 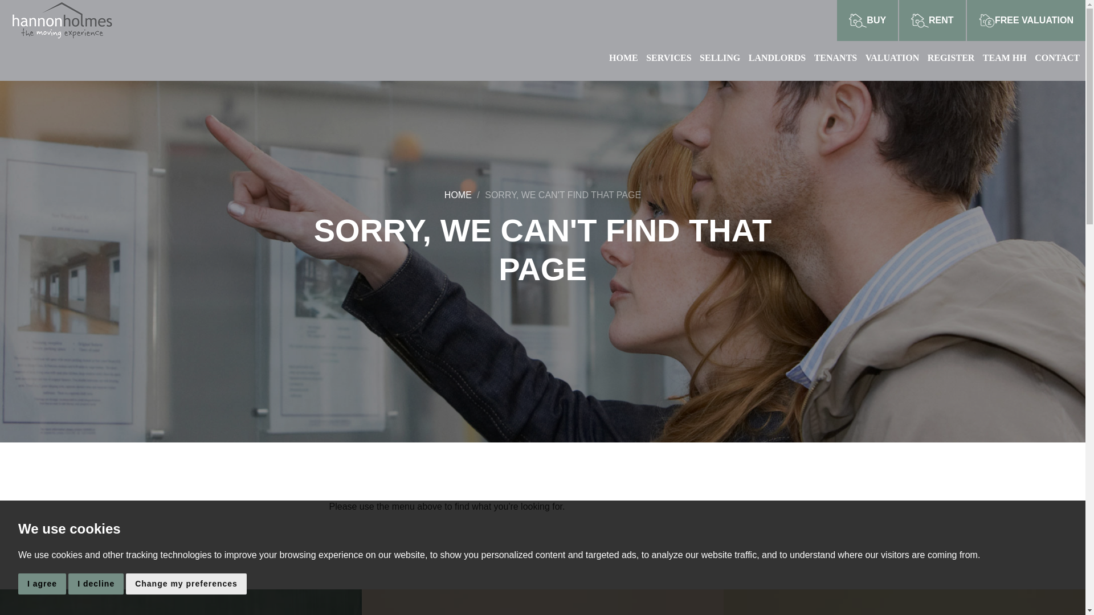 What do you see at coordinates (181, 602) in the screenshot?
I see `SERVICES` at bounding box center [181, 602].